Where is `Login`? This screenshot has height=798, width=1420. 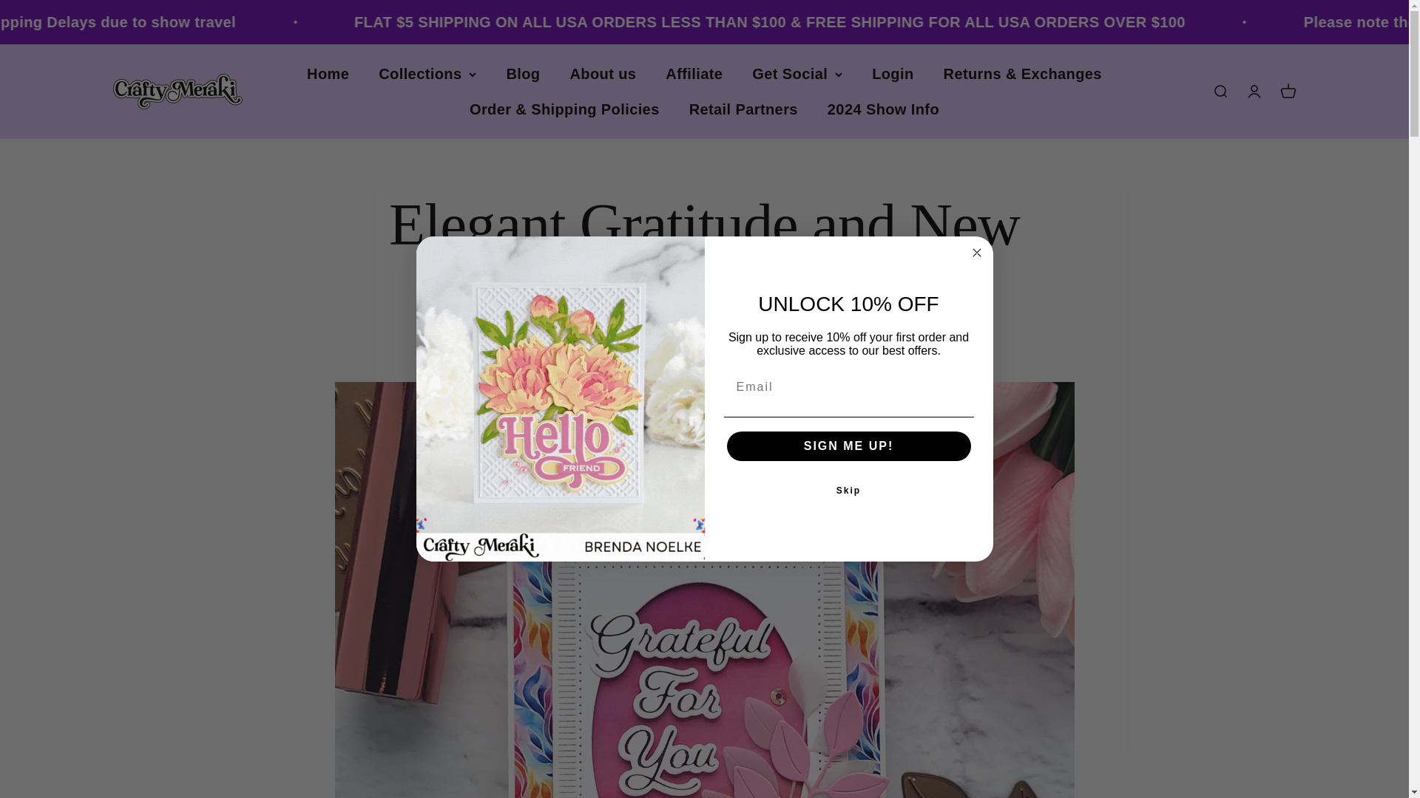
Login is located at coordinates (1287, 92).